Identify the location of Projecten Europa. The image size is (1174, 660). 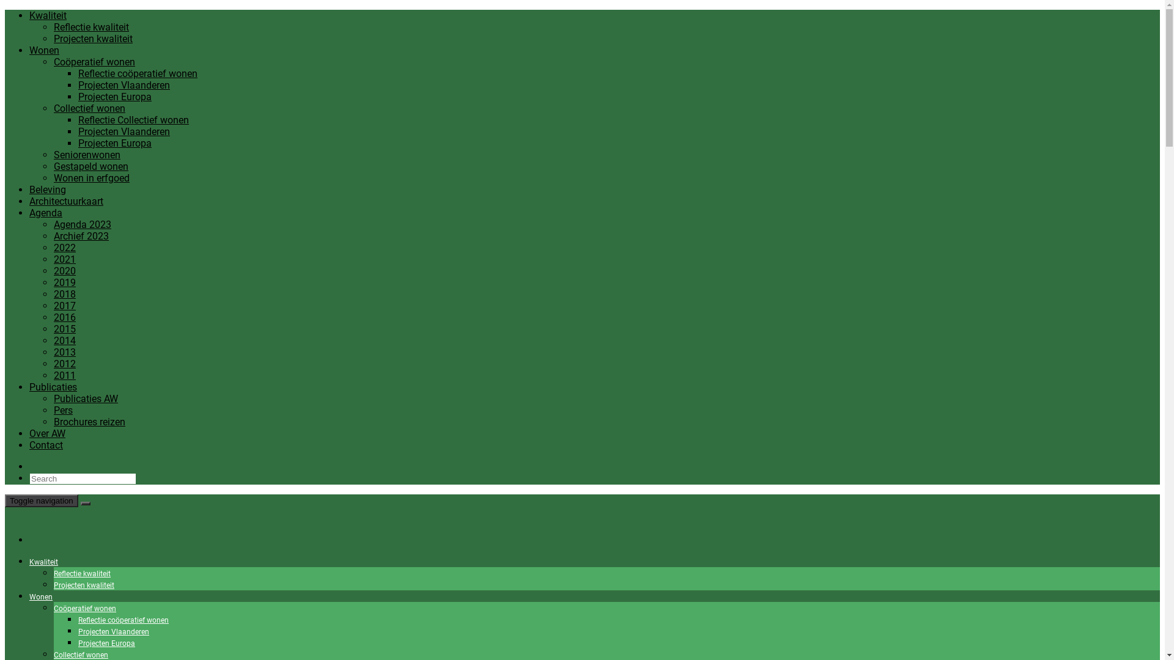
(115, 143).